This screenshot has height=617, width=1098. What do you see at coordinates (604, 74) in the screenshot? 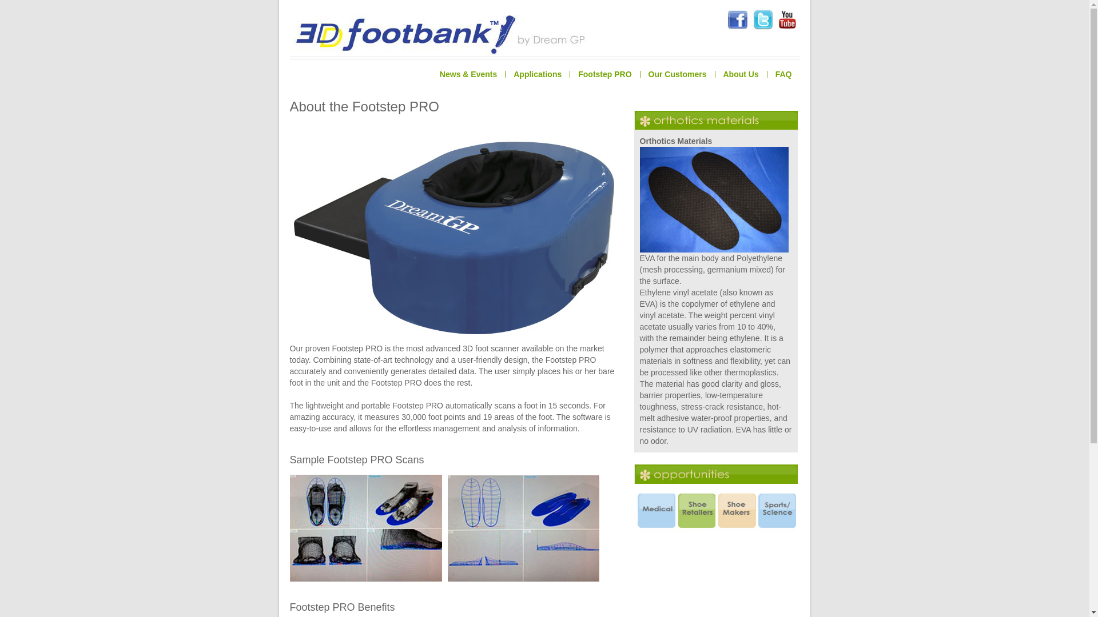
I see `Footstep PRO` at bounding box center [604, 74].